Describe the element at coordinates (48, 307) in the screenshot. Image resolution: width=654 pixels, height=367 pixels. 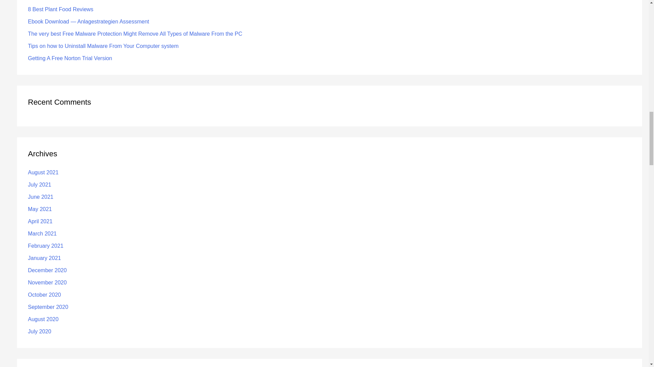
I see `September 2020` at that location.